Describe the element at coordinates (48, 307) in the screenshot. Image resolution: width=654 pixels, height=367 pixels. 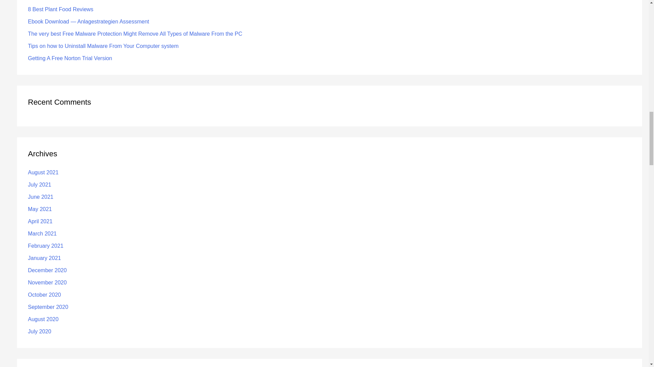
I see `September 2020` at that location.